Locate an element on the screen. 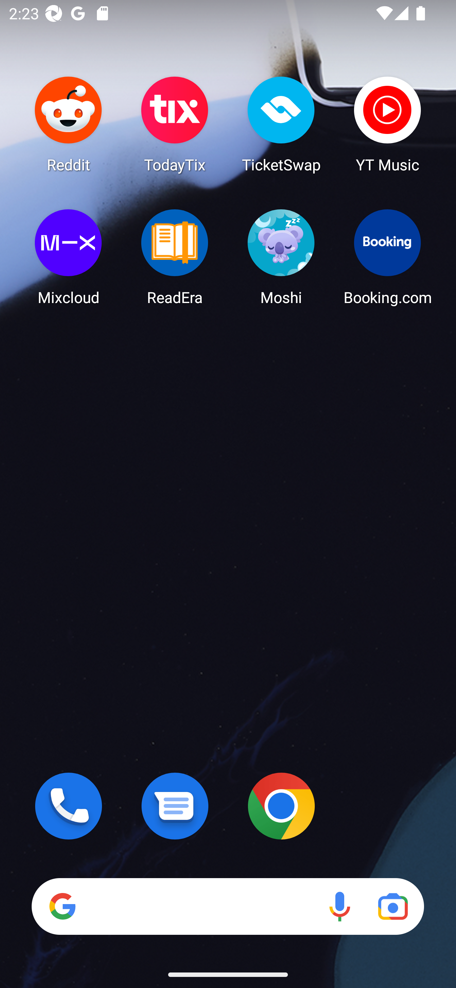 The image size is (456, 988). YT Music is located at coordinates (388, 124).